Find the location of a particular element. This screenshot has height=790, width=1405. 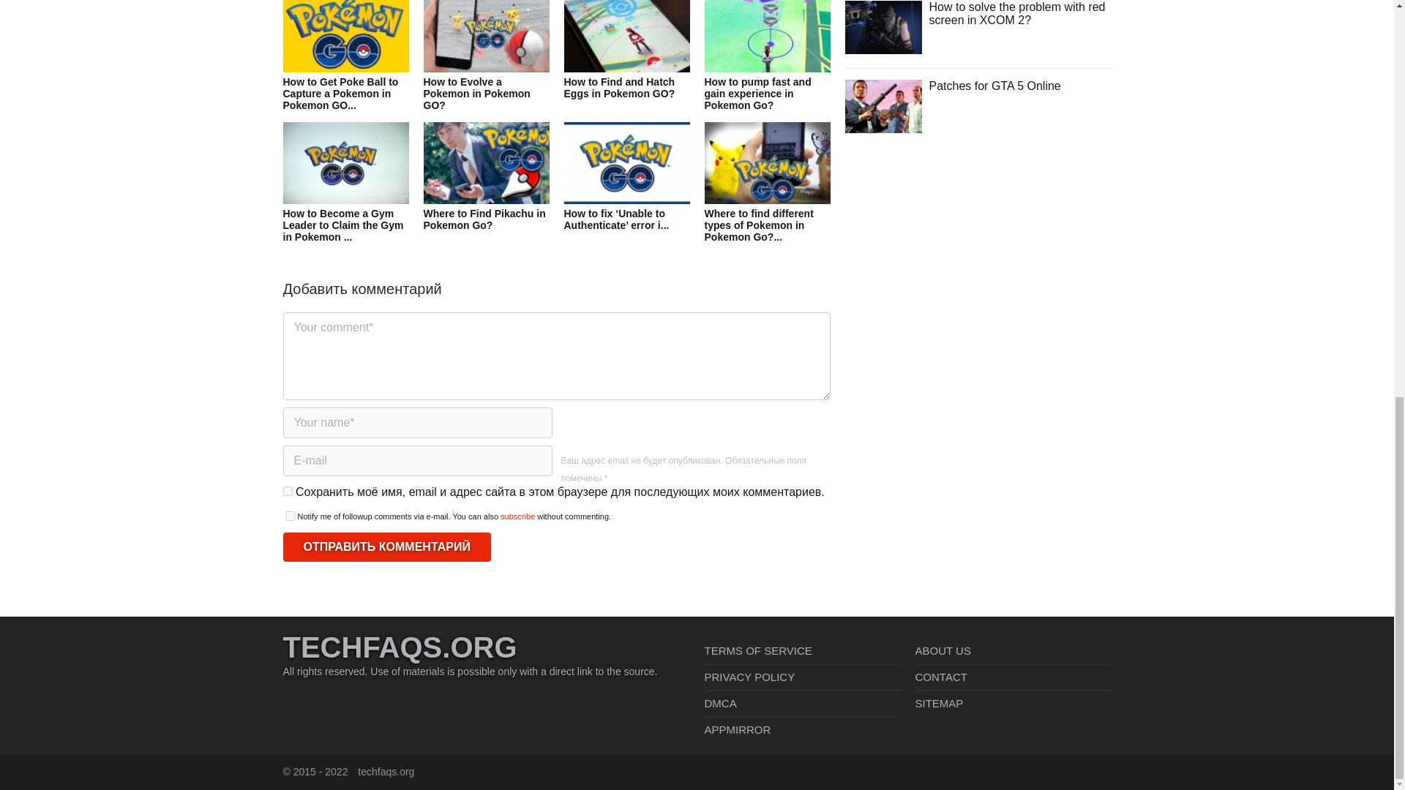

How to Become a Gym Leader to Claim the Gym in Pokemon ... is located at coordinates (345, 199).